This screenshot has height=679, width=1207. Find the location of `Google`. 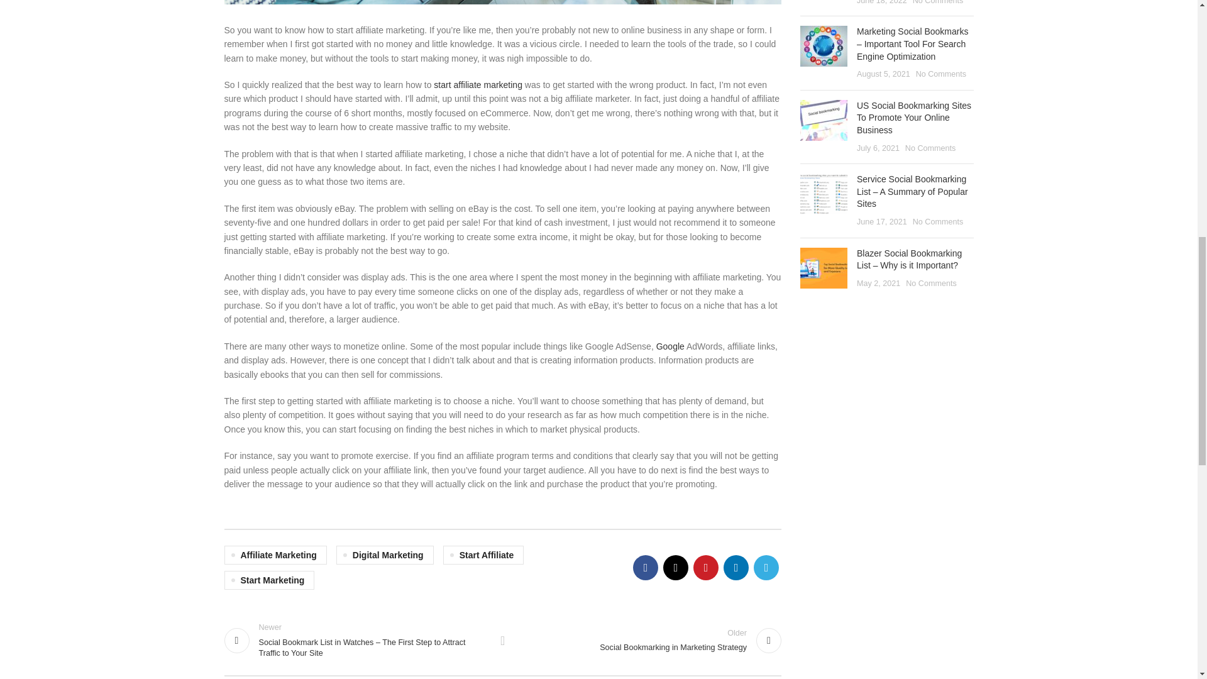

Google is located at coordinates (268, 580).